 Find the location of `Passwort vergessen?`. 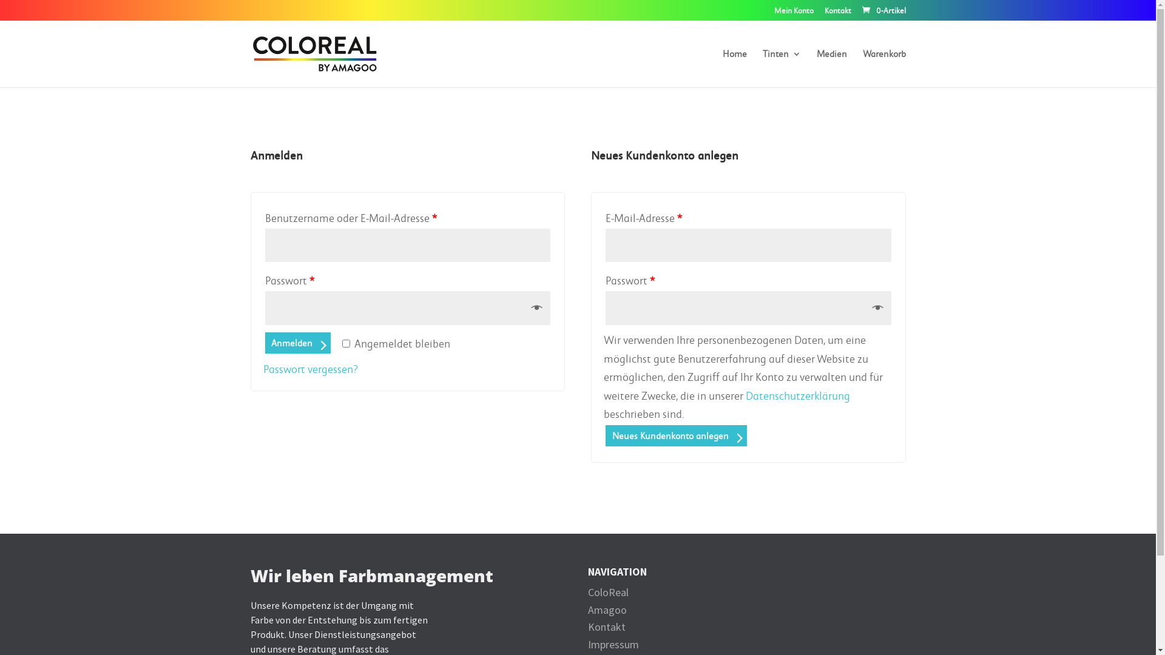

Passwort vergessen? is located at coordinates (311, 369).